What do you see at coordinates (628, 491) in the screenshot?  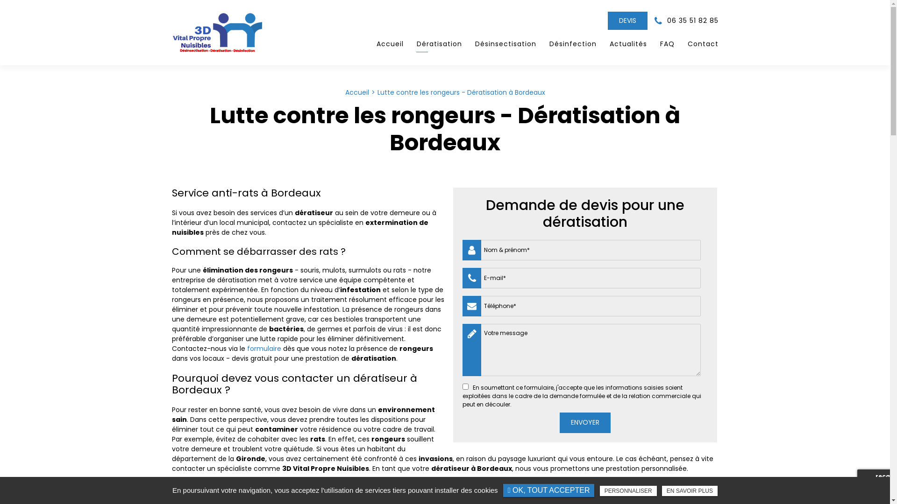 I see `PERSONNALISER` at bounding box center [628, 491].